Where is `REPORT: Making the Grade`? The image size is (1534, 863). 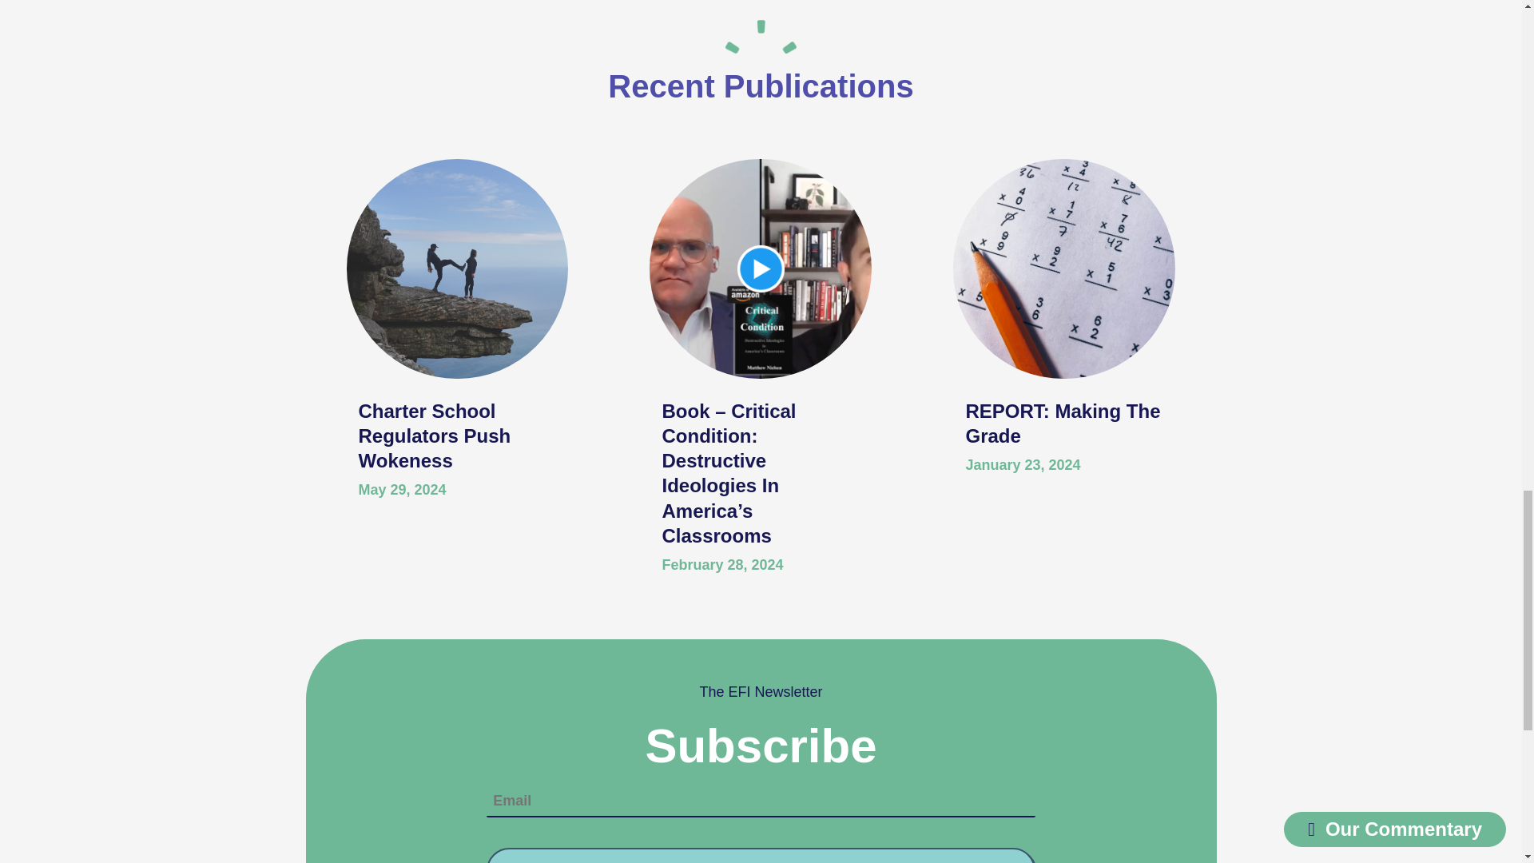 REPORT: Making the Grade is located at coordinates (1062, 424).